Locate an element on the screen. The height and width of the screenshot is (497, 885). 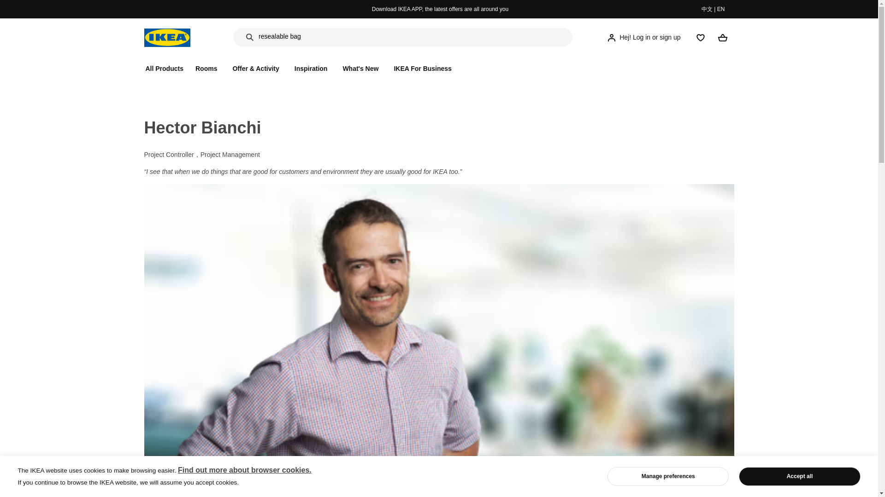
Download IKEA APP, the latest offers are all around you is located at coordinates (440, 9).